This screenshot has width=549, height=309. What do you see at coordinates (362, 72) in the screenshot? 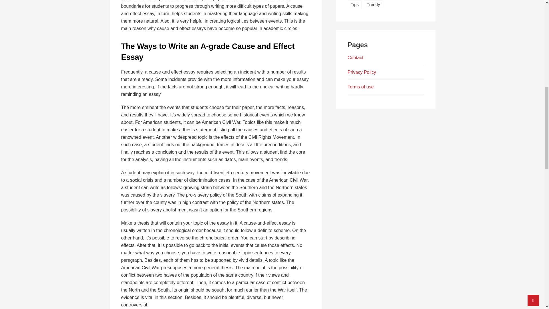
I see `Privacy Policy` at bounding box center [362, 72].